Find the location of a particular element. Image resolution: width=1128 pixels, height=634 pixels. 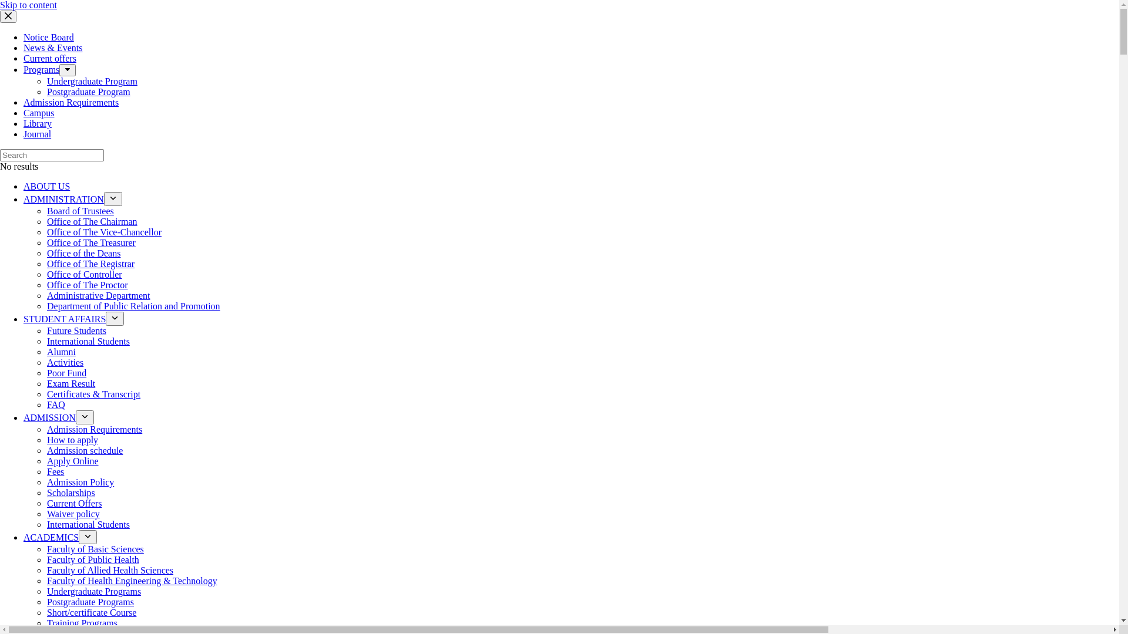

Faculty of Basic Sciences is located at coordinates (95, 549).